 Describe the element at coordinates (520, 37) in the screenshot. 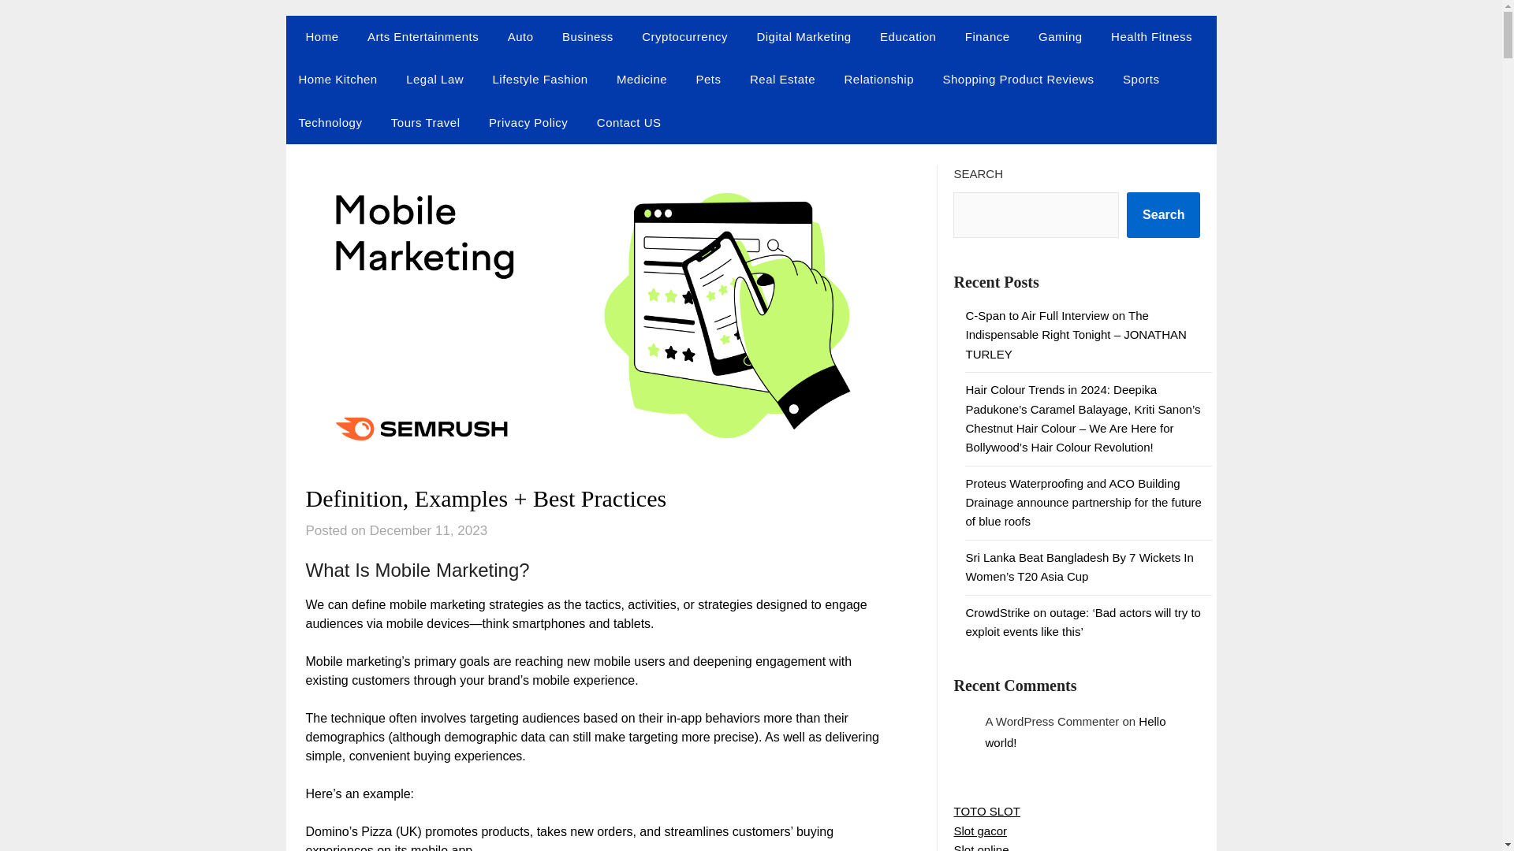

I see `Auto` at that location.